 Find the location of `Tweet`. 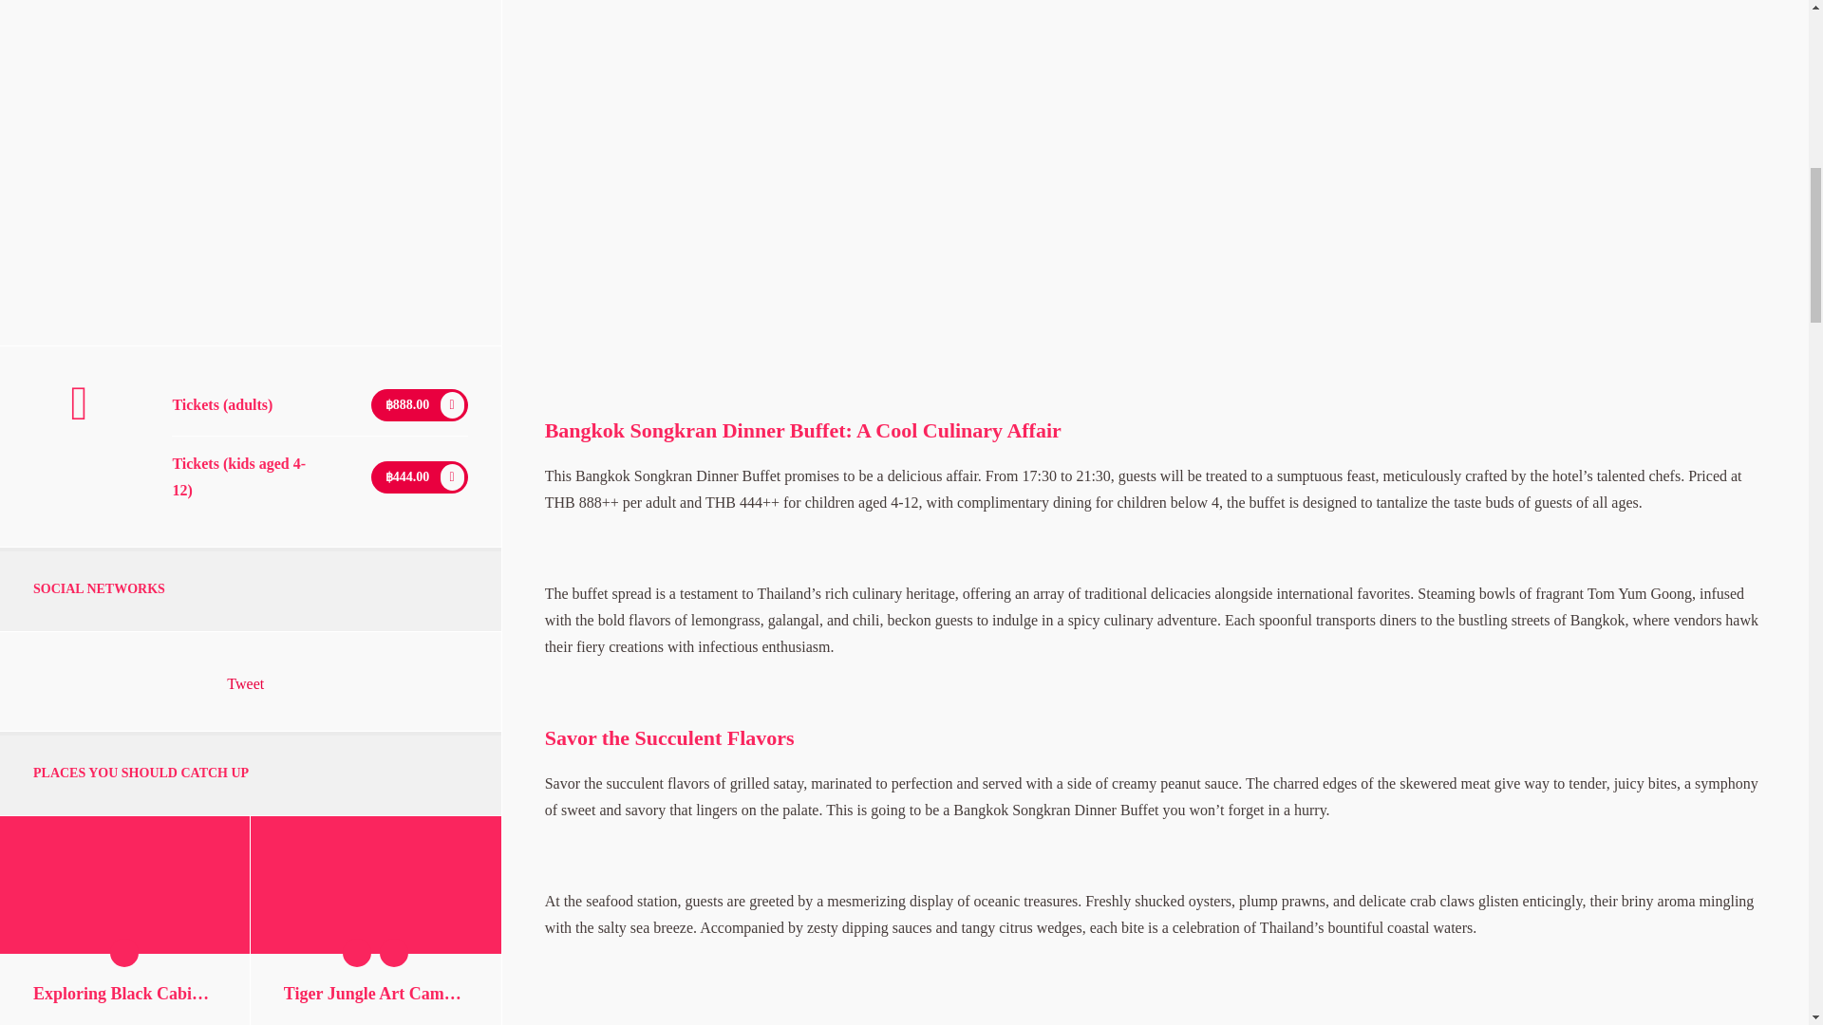

Tweet is located at coordinates (245, 683).